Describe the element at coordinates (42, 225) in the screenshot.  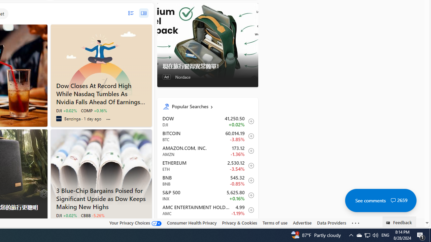
I see `AdChoices` at that location.